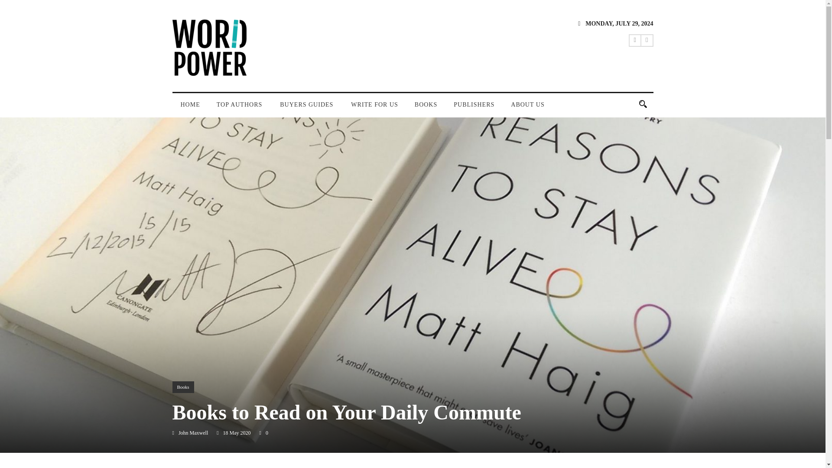 The width and height of the screenshot is (832, 468). Describe the element at coordinates (374, 108) in the screenshot. I see `WRITE FOR US` at that location.